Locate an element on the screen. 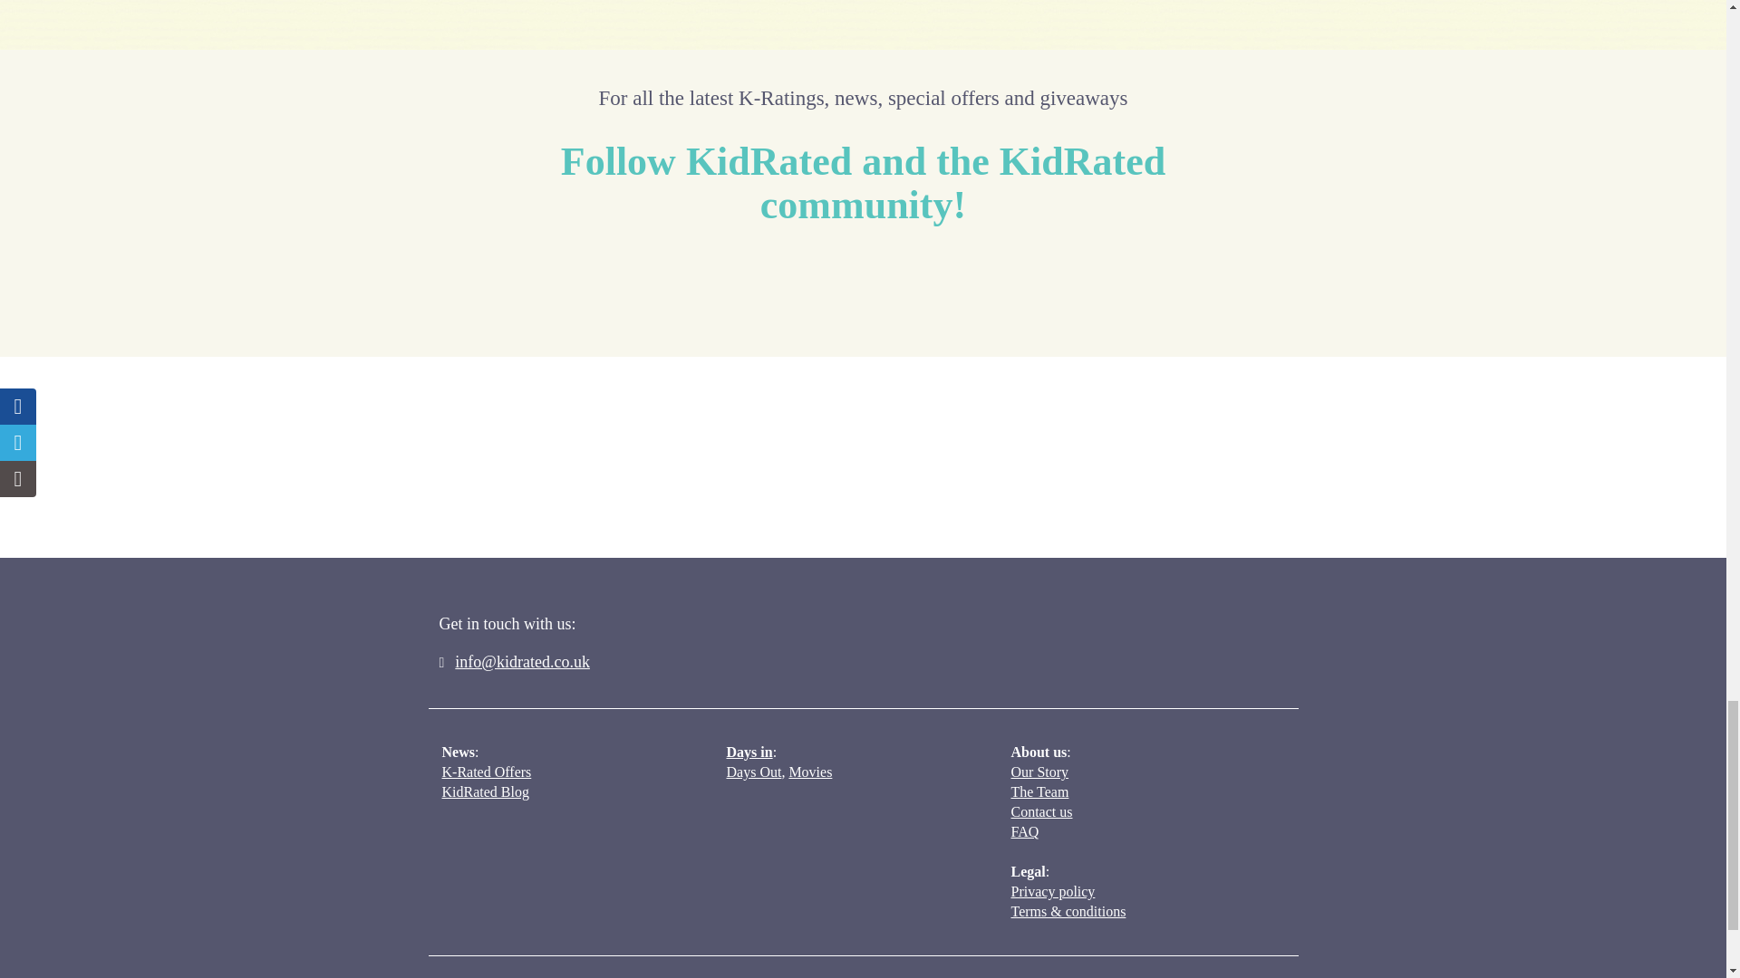 Image resolution: width=1740 pixels, height=978 pixels. Evening Standard is located at coordinates (484, 476).